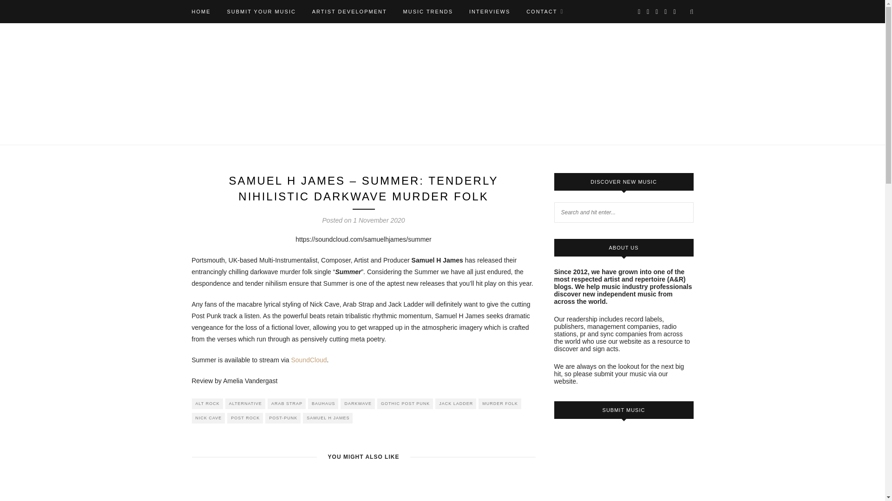 Image resolution: width=892 pixels, height=501 pixels. What do you see at coordinates (287, 404) in the screenshot?
I see `ARAB STRAP` at bounding box center [287, 404].